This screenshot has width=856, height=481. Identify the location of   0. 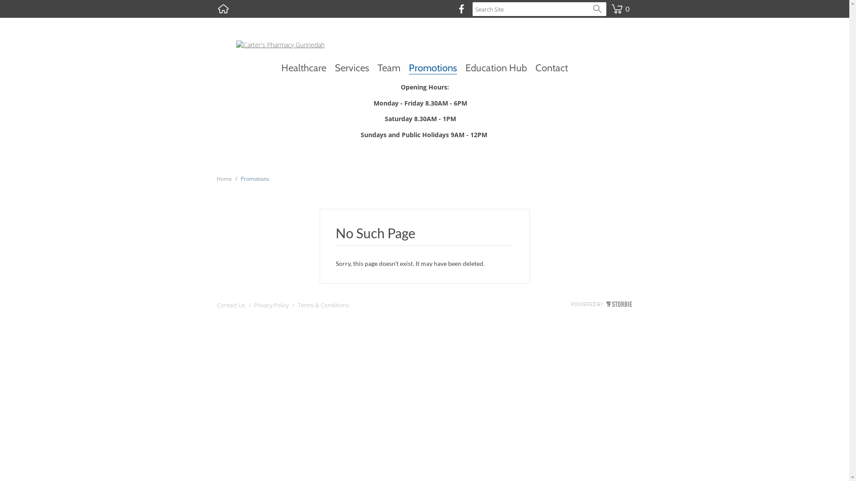
(620, 4).